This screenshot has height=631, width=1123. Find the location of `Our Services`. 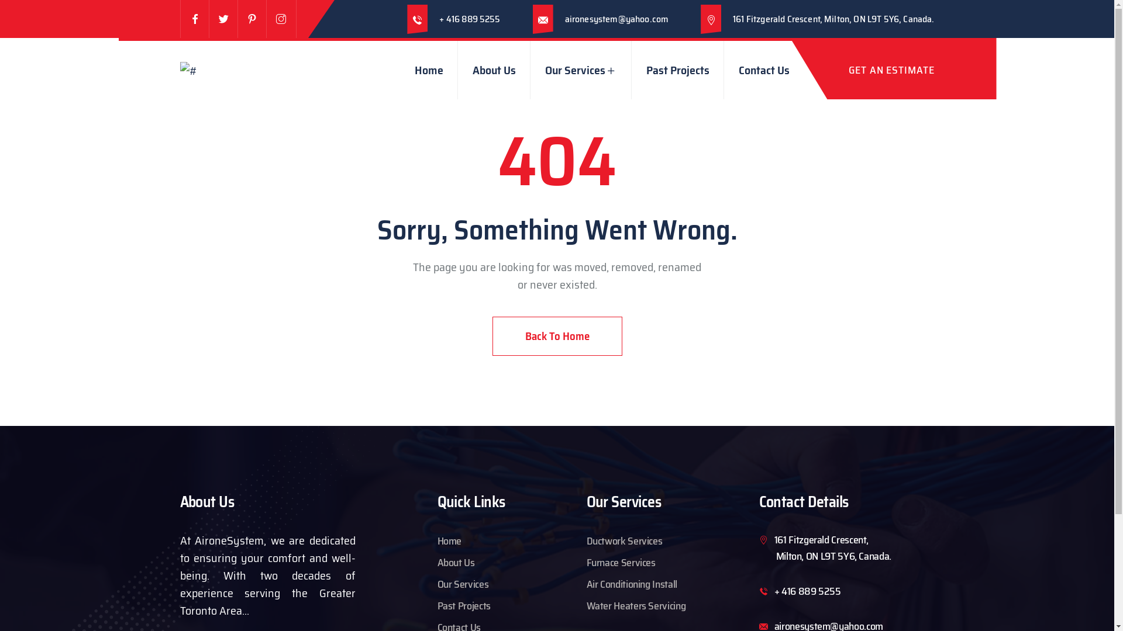

Our Services is located at coordinates (463, 584).